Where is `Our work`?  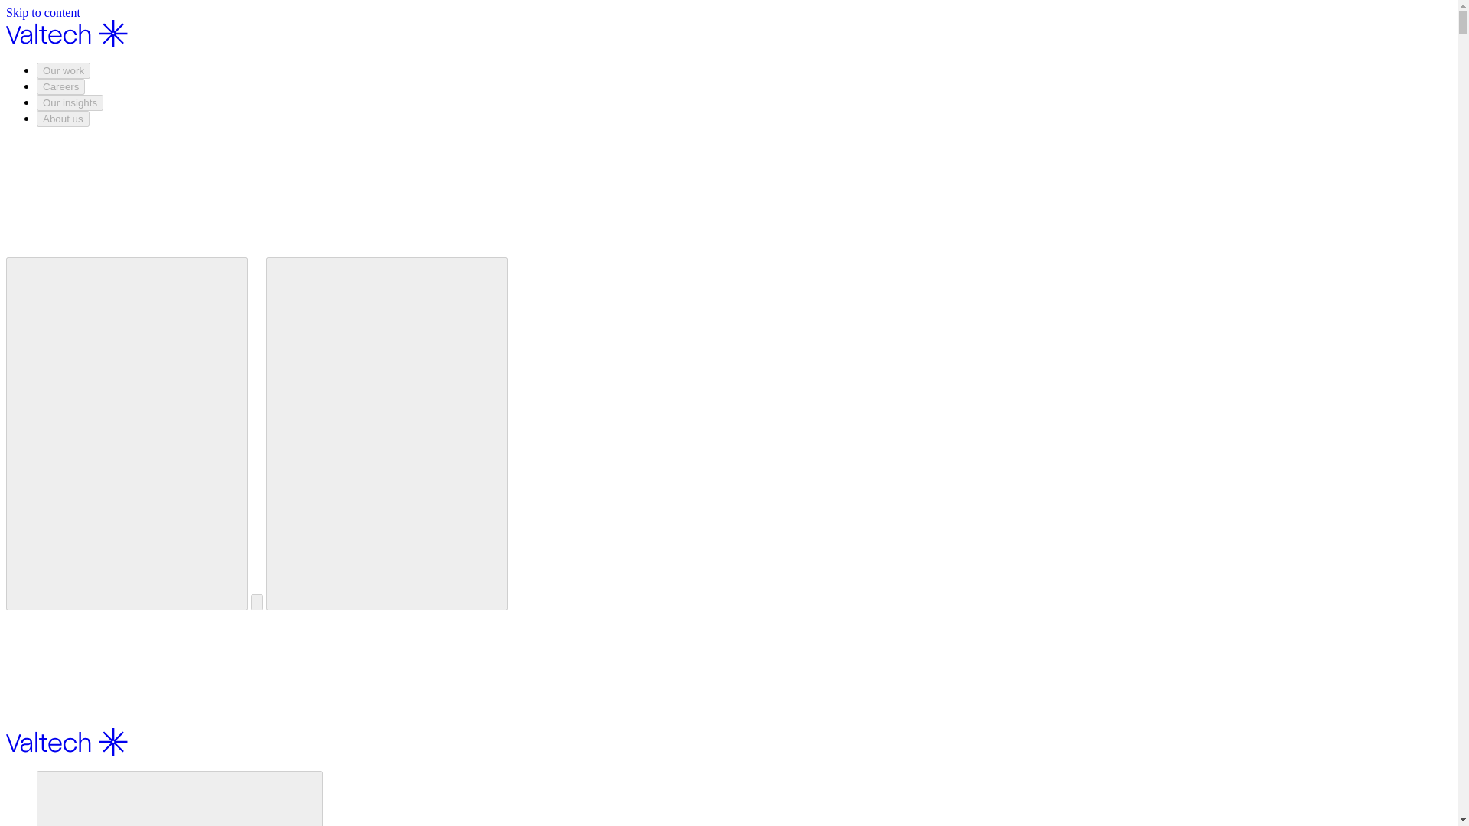
Our work is located at coordinates (180, 798).